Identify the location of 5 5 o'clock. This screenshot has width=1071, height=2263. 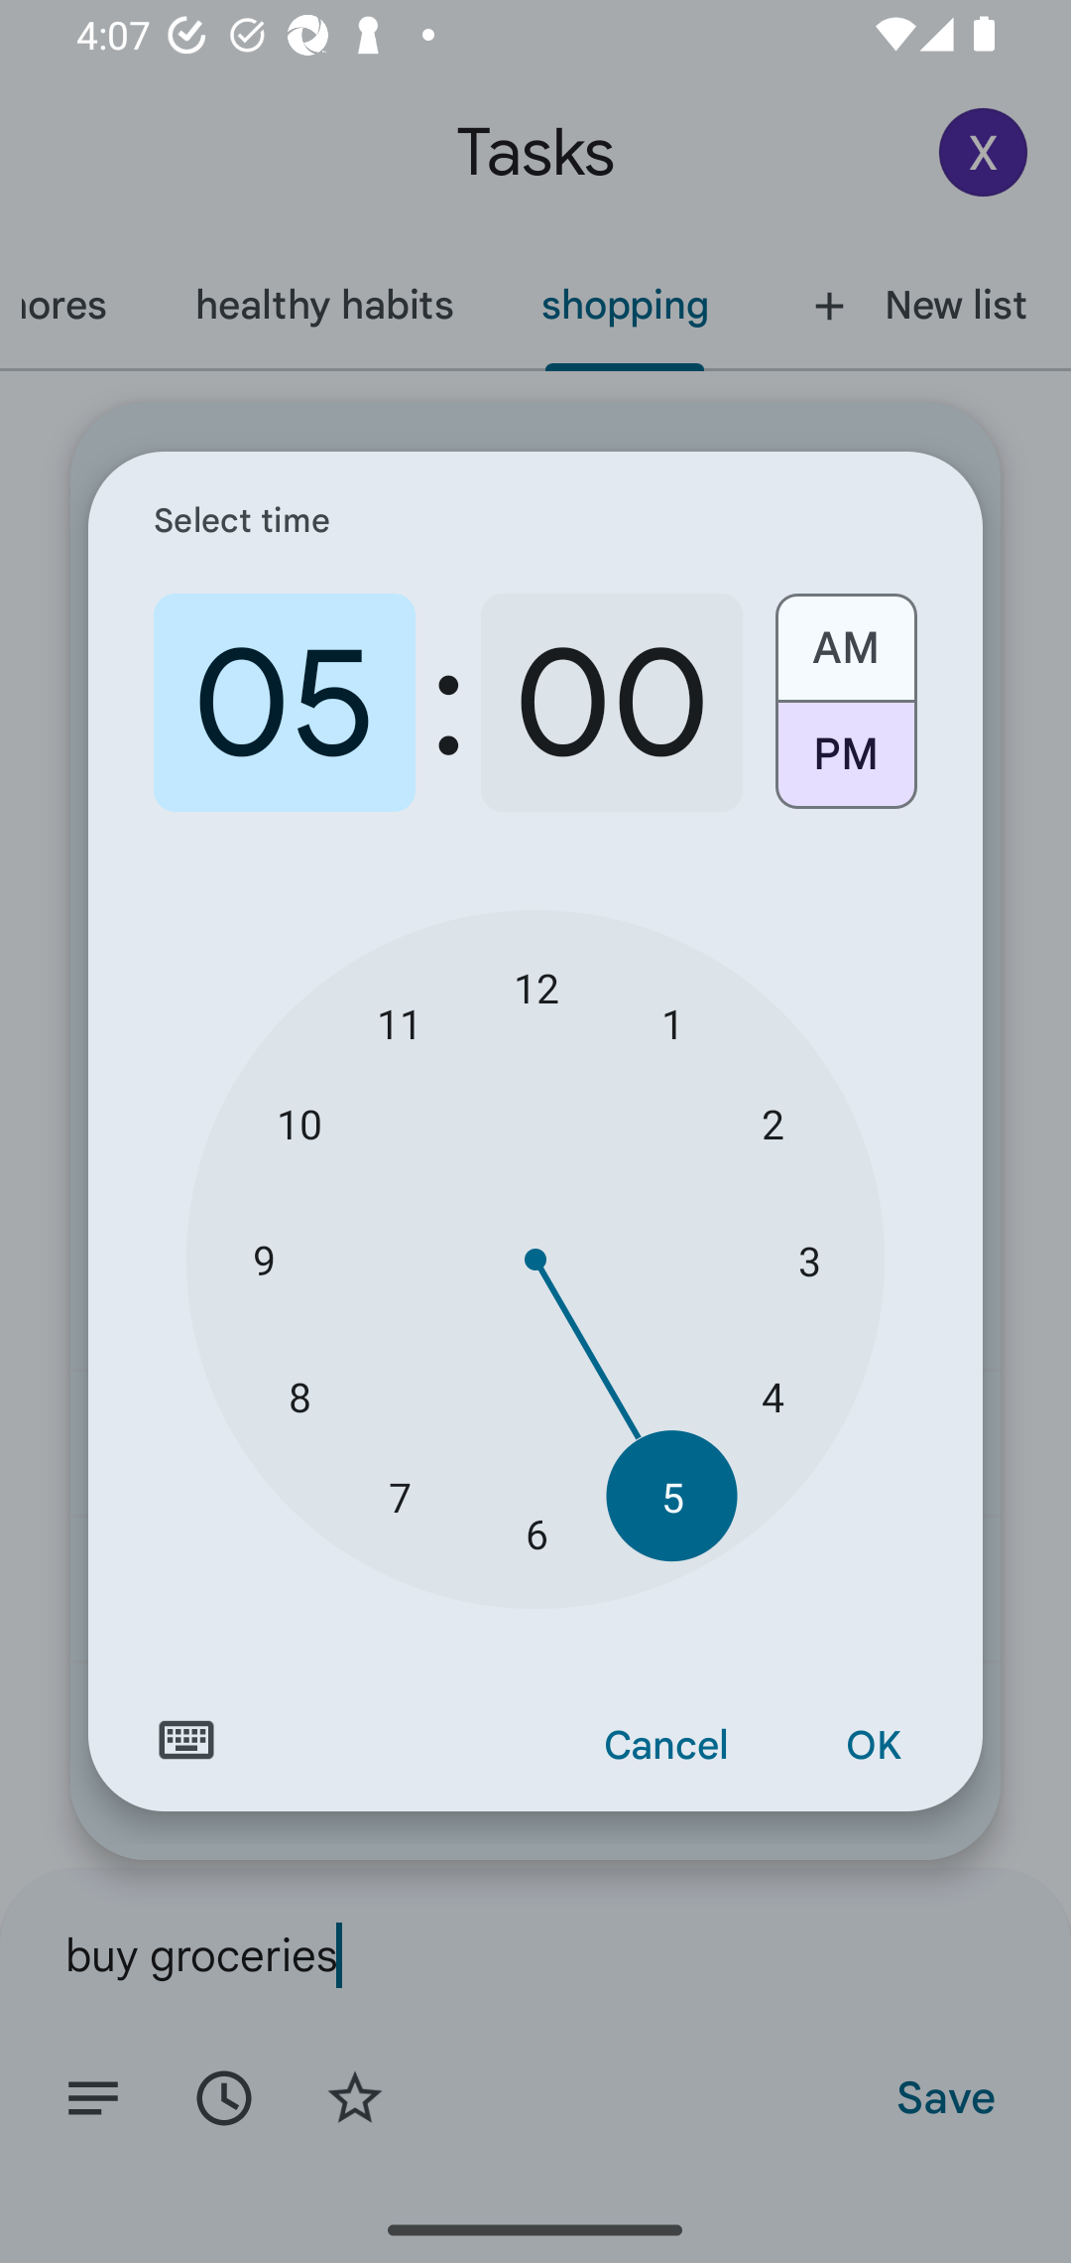
(672, 1495).